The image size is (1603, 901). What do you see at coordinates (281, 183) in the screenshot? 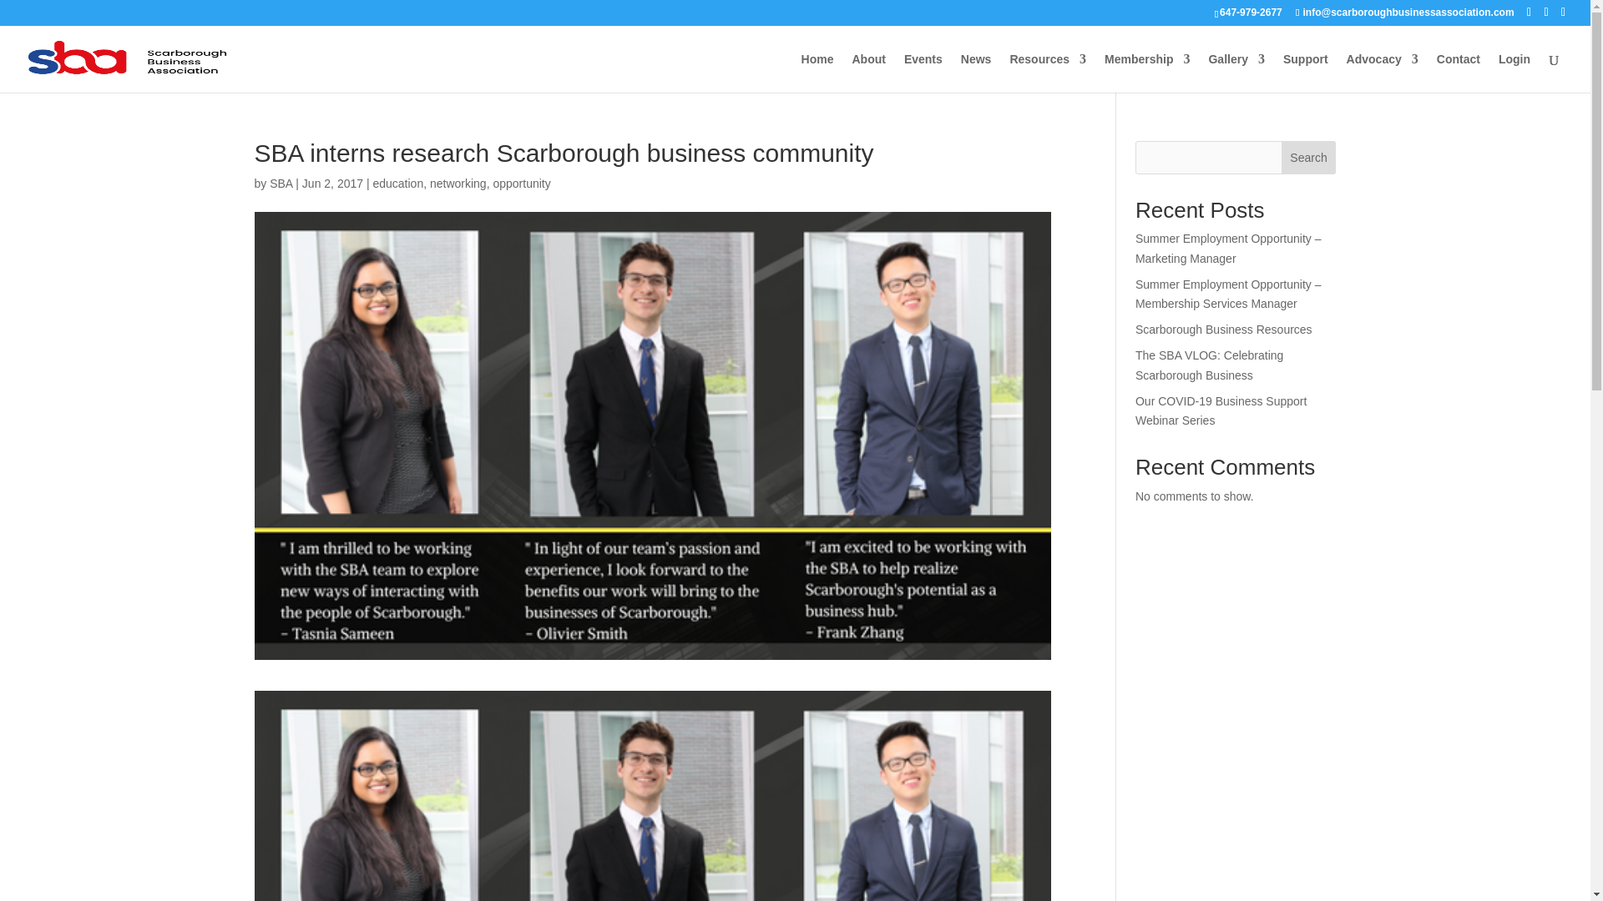
I see `Posts by SBA` at bounding box center [281, 183].